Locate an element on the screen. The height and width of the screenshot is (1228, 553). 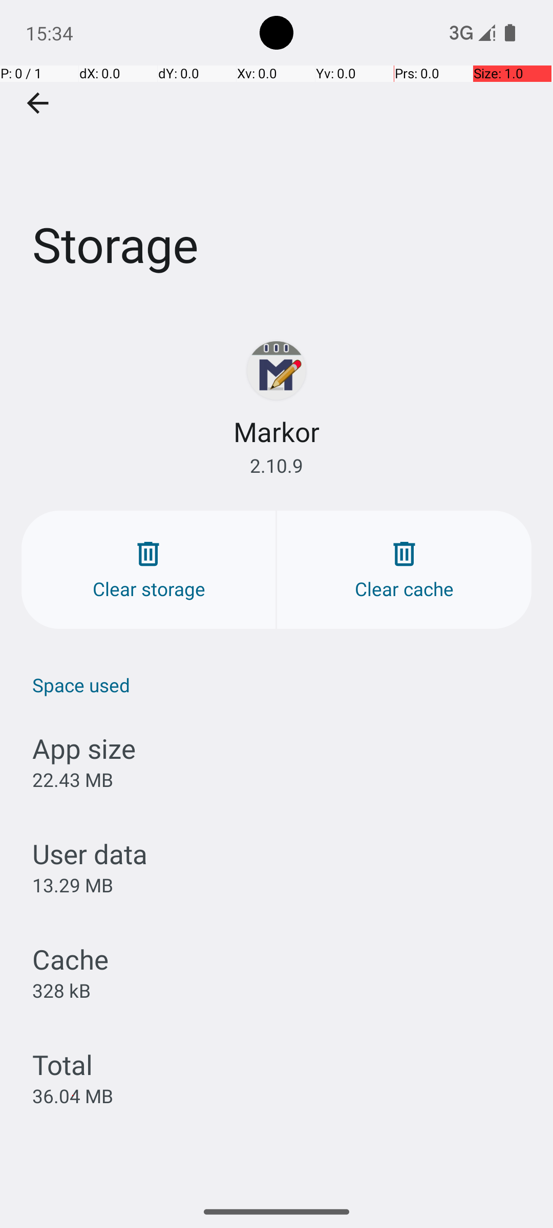
22.43 MB is located at coordinates (73, 780).